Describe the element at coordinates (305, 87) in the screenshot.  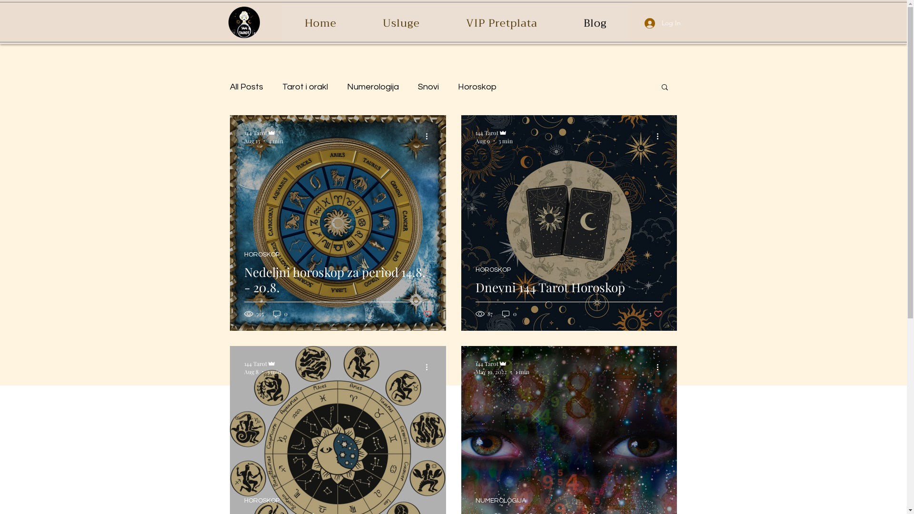
I see `Tarot i orakl` at that location.